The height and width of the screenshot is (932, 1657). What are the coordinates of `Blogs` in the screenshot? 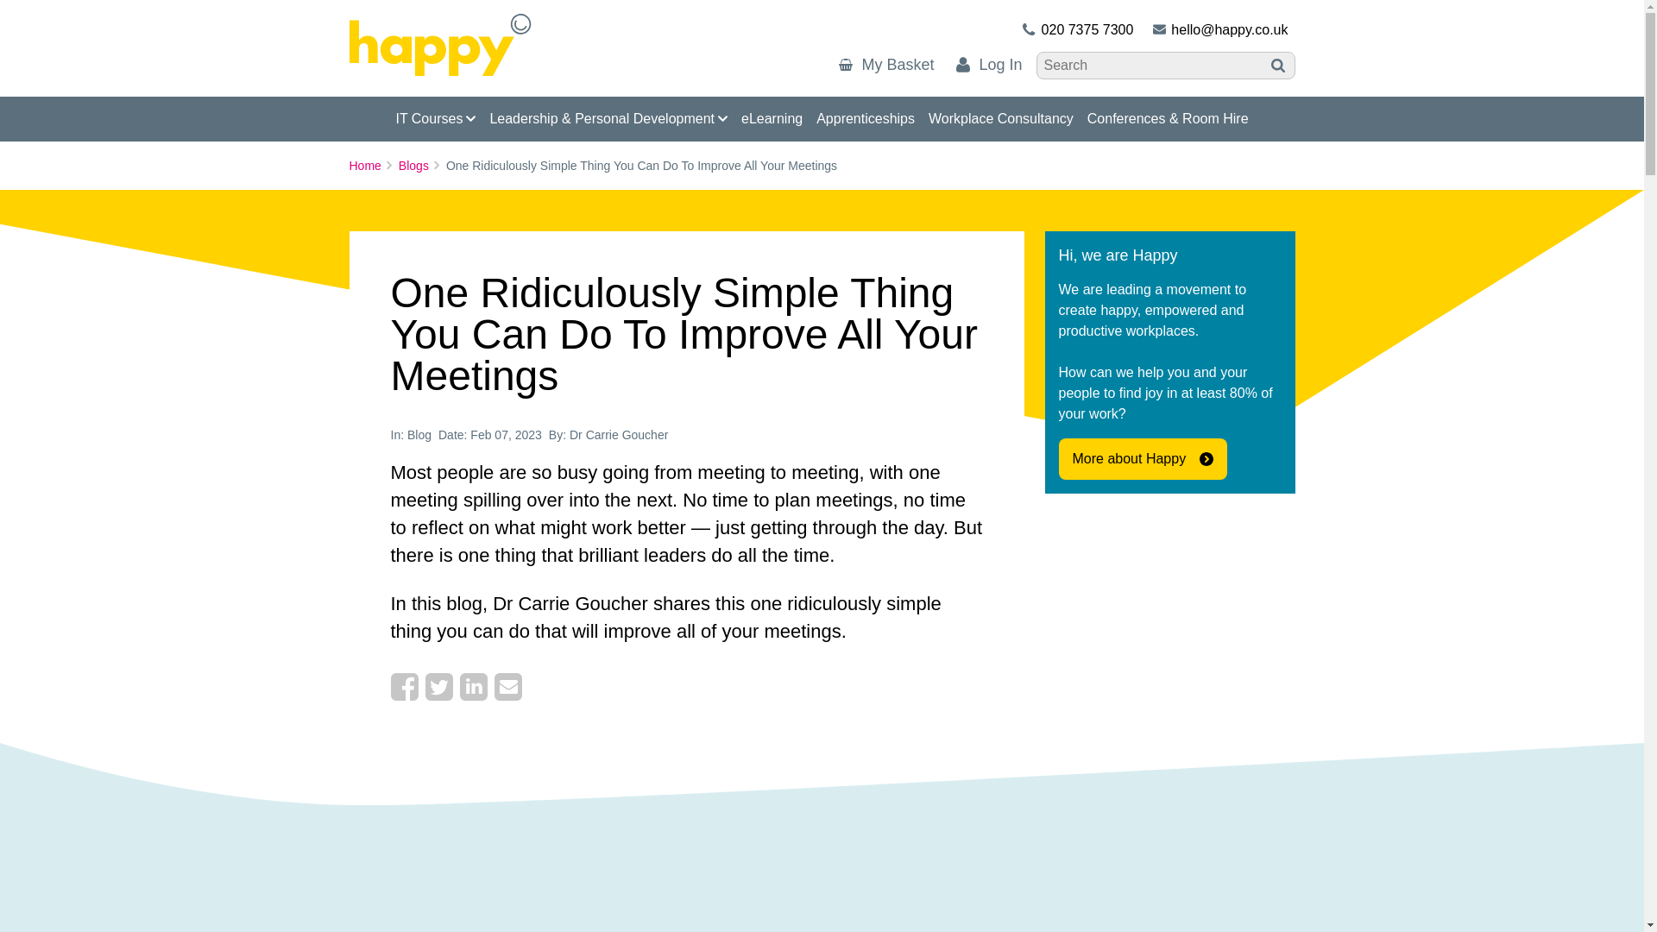 It's located at (418, 166).